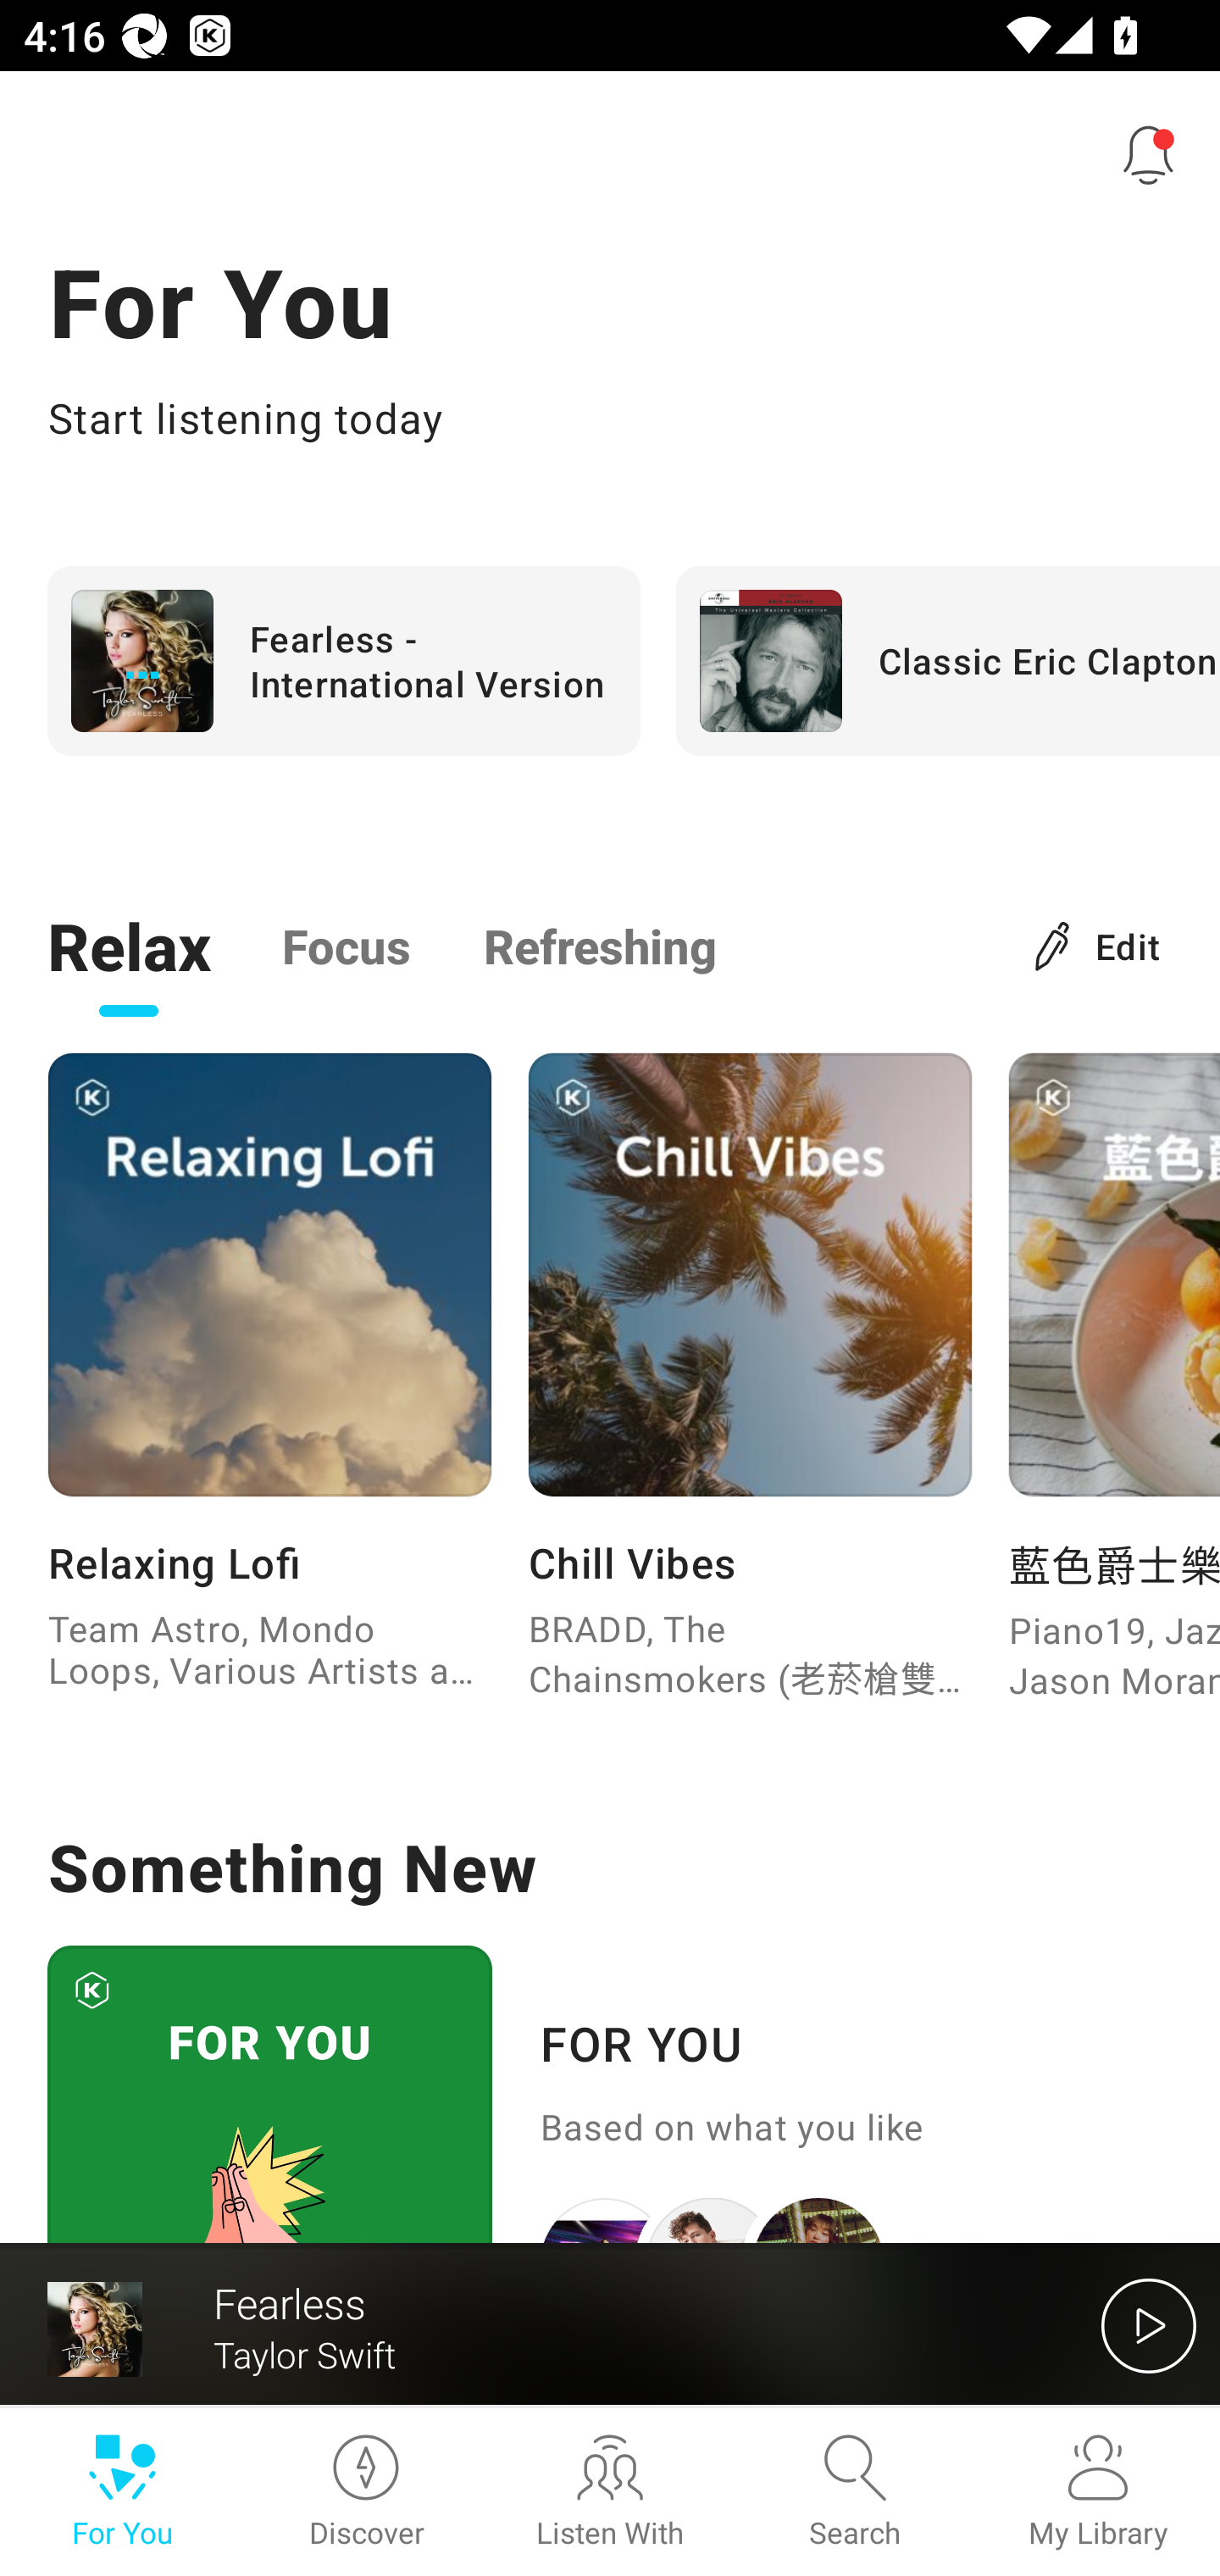 The image size is (1220, 2576). Describe the element at coordinates (610, 2492) in the screenshot. I see `Listen With` at that location.